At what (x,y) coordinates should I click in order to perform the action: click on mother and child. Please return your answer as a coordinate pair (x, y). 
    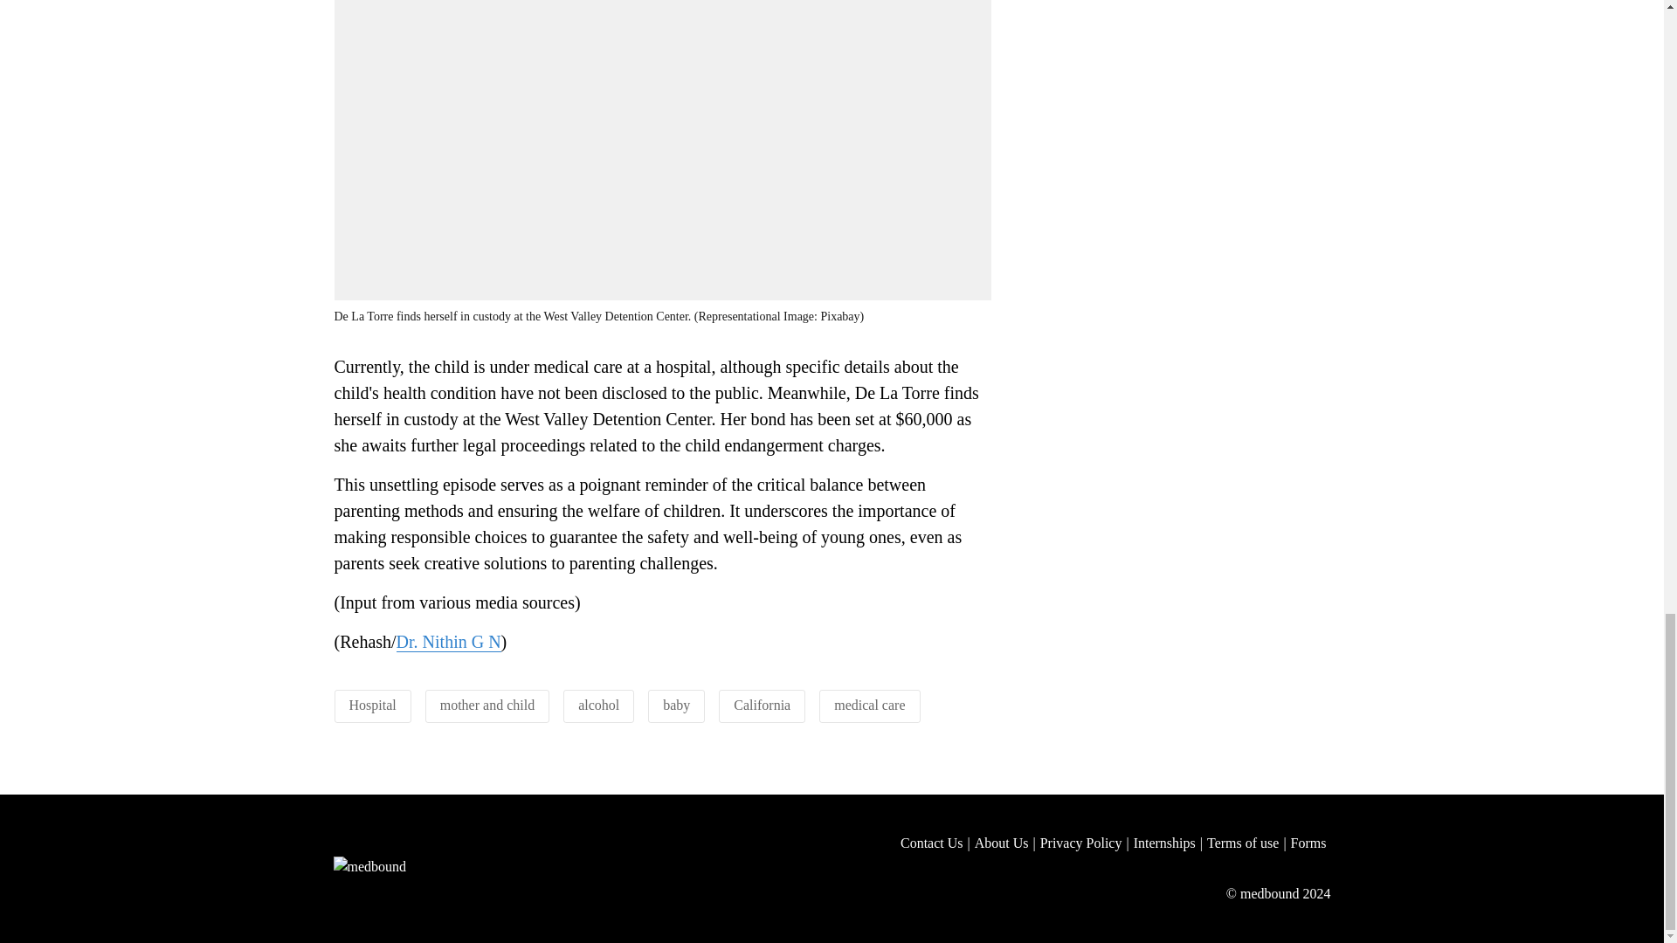
    Looking at the image, I should click on (487, 706).